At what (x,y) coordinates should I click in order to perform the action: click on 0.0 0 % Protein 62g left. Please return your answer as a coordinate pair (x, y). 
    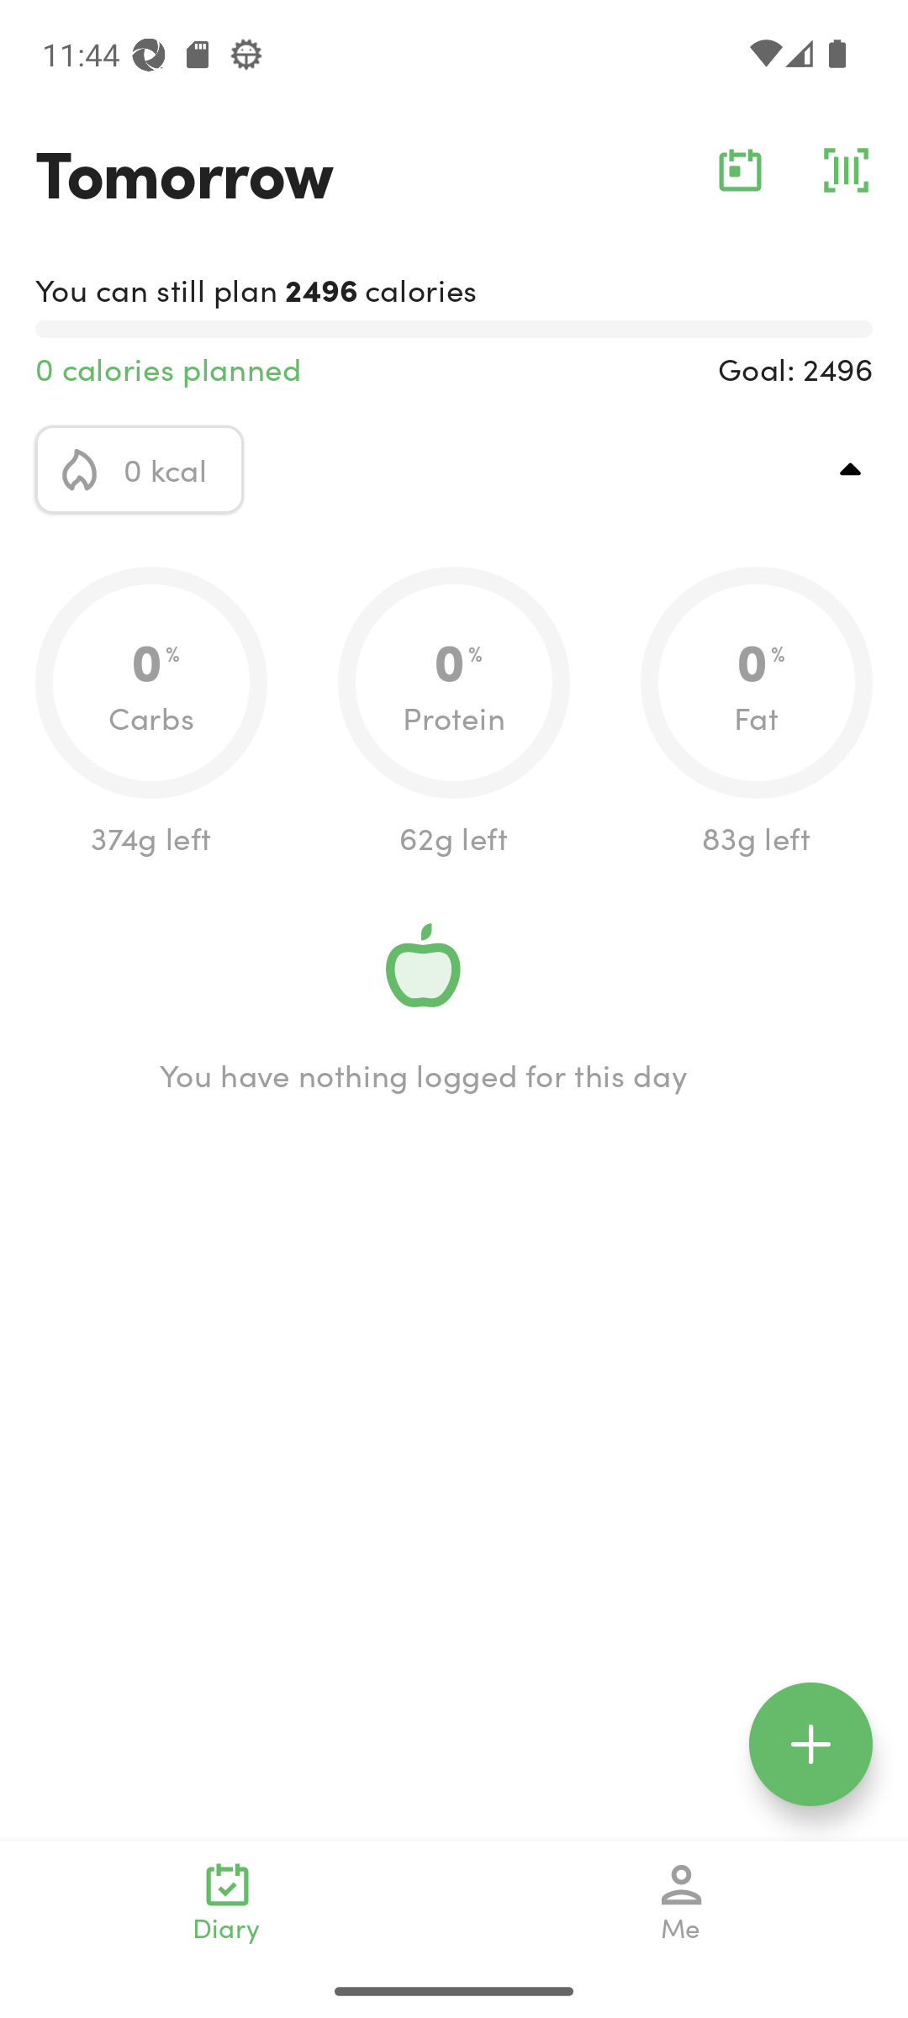
    Looking at the image, I should click on (454, 713).